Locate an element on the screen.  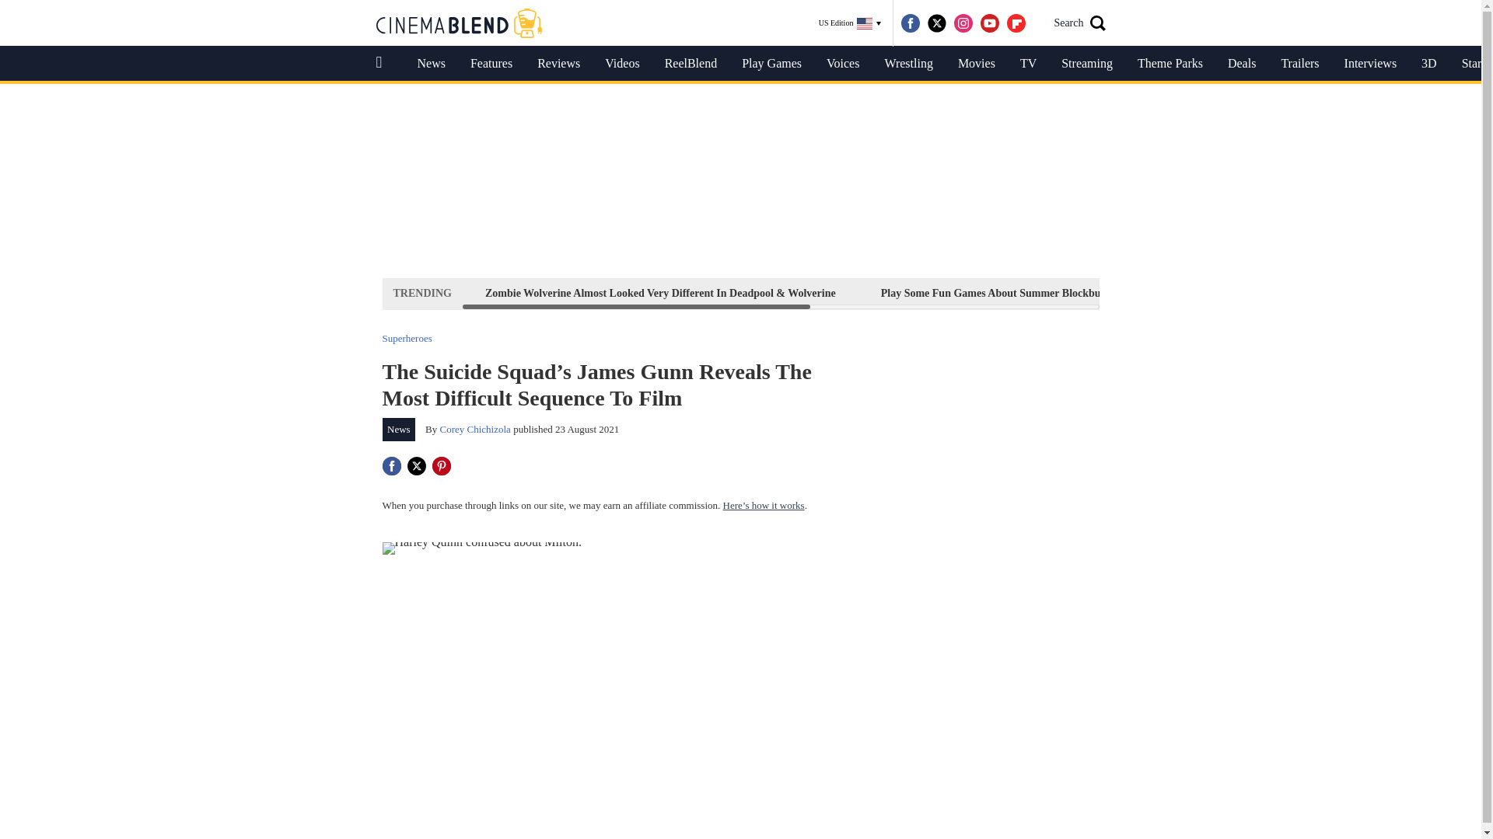
Play Games is located at coordinates (771, 64).